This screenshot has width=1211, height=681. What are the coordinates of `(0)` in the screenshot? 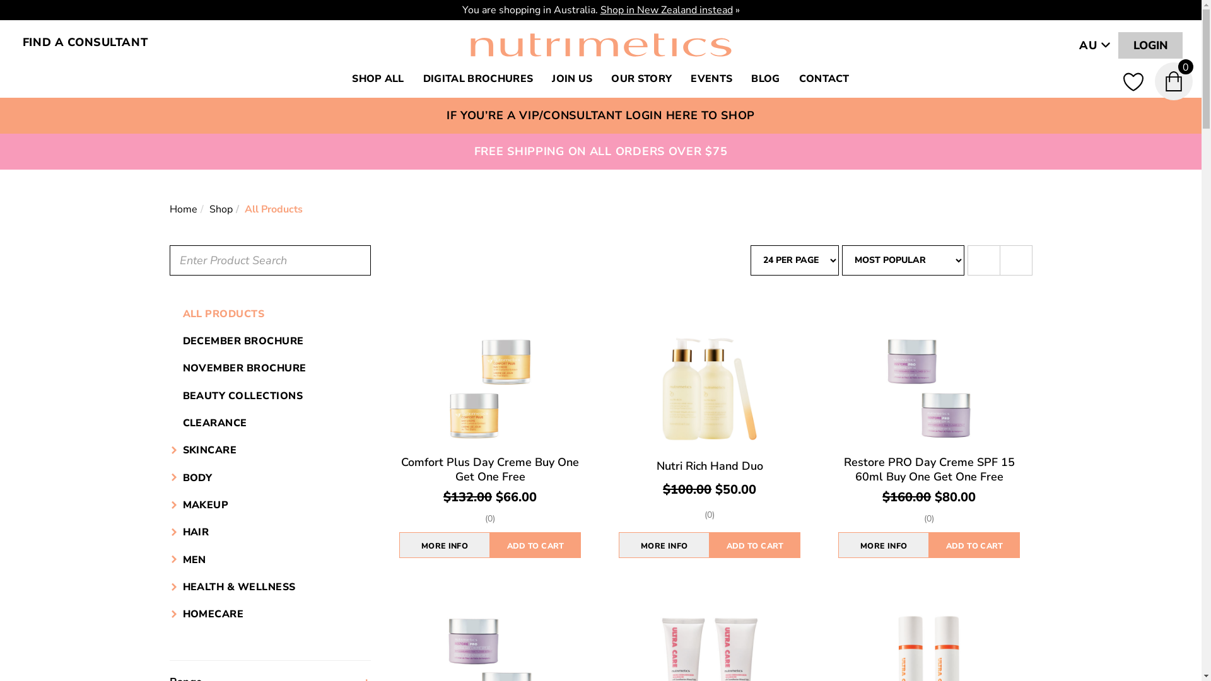 It's located at (929, 520).